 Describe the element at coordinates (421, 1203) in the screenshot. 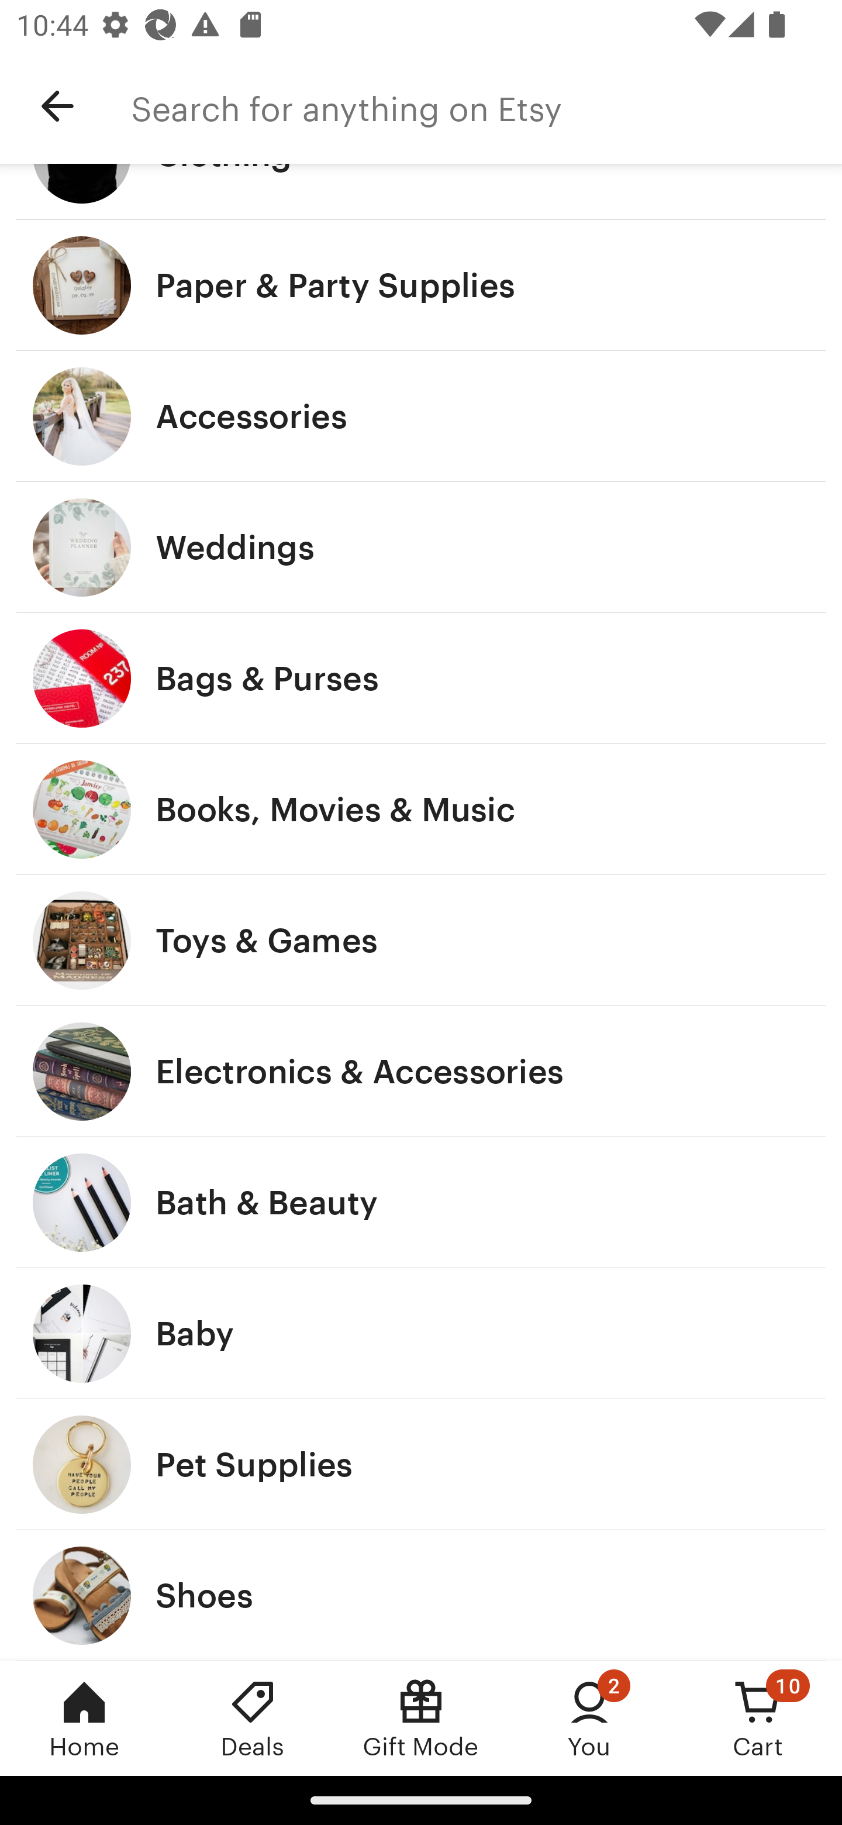

I see `Bath & Beauty` at that location.